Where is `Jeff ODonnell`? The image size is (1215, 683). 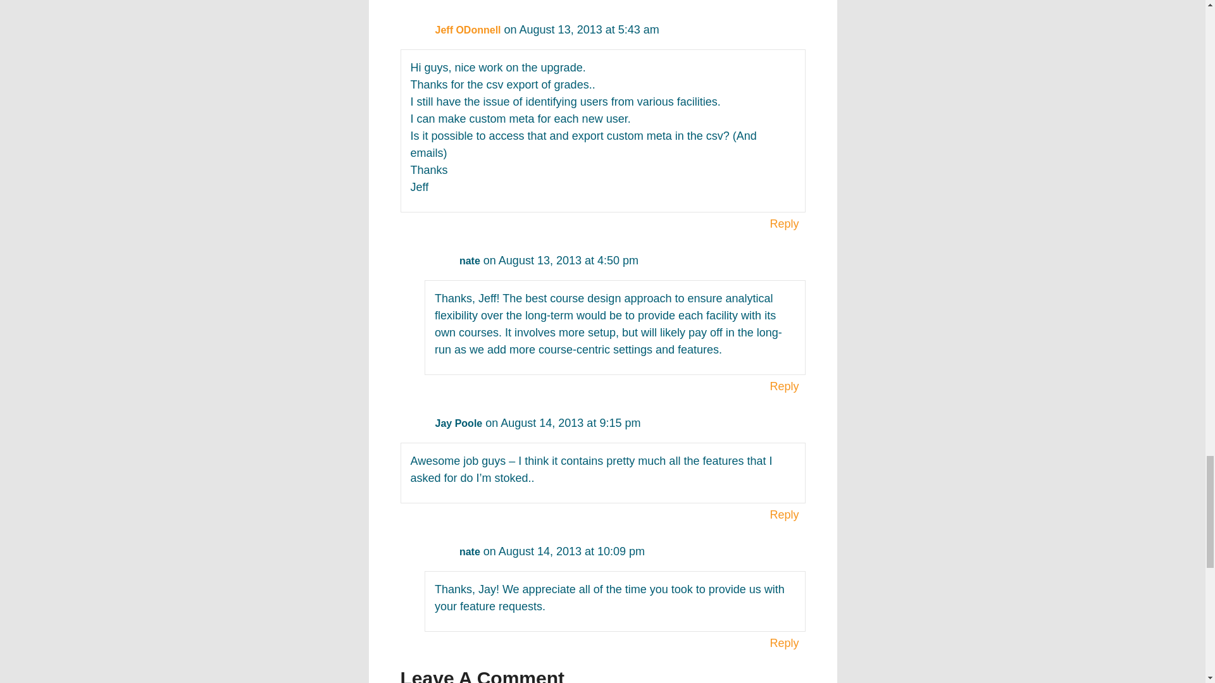 Jeff ODonnell is located at coordinates (468, 30).